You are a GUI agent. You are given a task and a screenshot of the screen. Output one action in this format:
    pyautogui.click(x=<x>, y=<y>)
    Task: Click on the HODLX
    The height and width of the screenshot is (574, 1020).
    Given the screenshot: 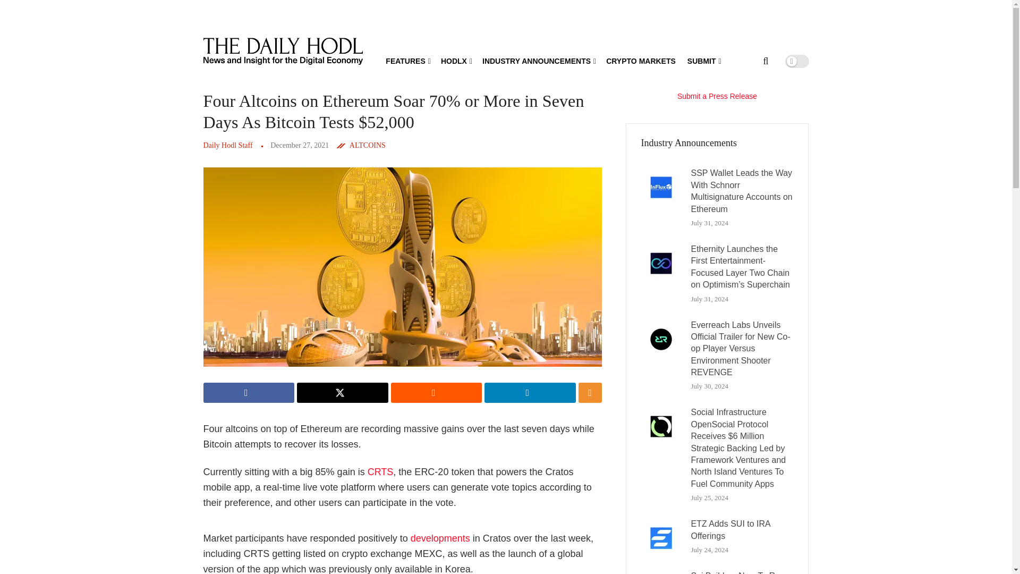 What is the action you would take?
    pyautogui.click(x=455, y=61)
    